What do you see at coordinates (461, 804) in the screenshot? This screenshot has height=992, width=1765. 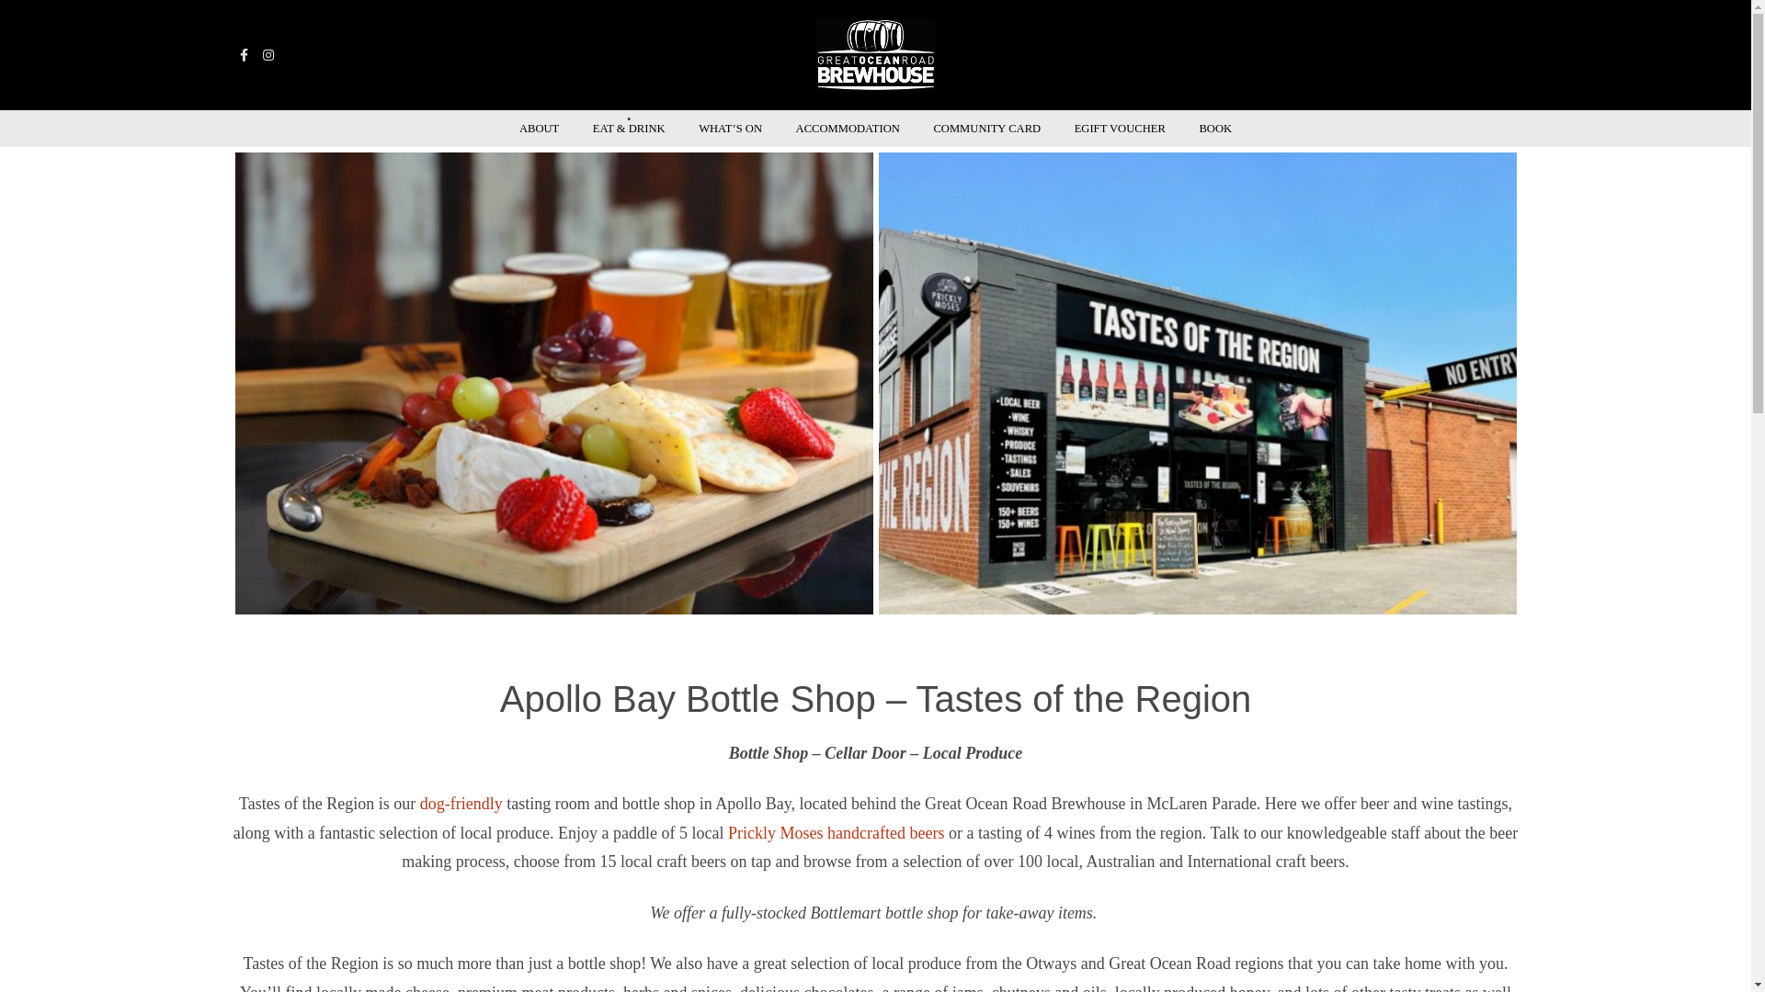 I see `dog-friendly` at bounding box center [461, 804].